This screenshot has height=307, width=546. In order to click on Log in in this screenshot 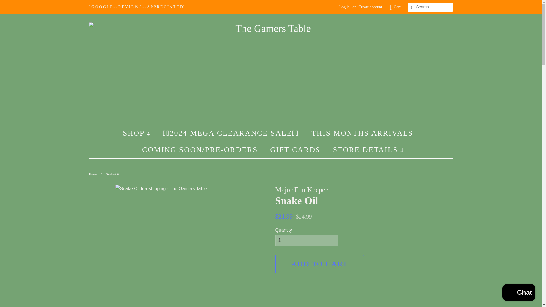, I will do `click(344, 7)`.